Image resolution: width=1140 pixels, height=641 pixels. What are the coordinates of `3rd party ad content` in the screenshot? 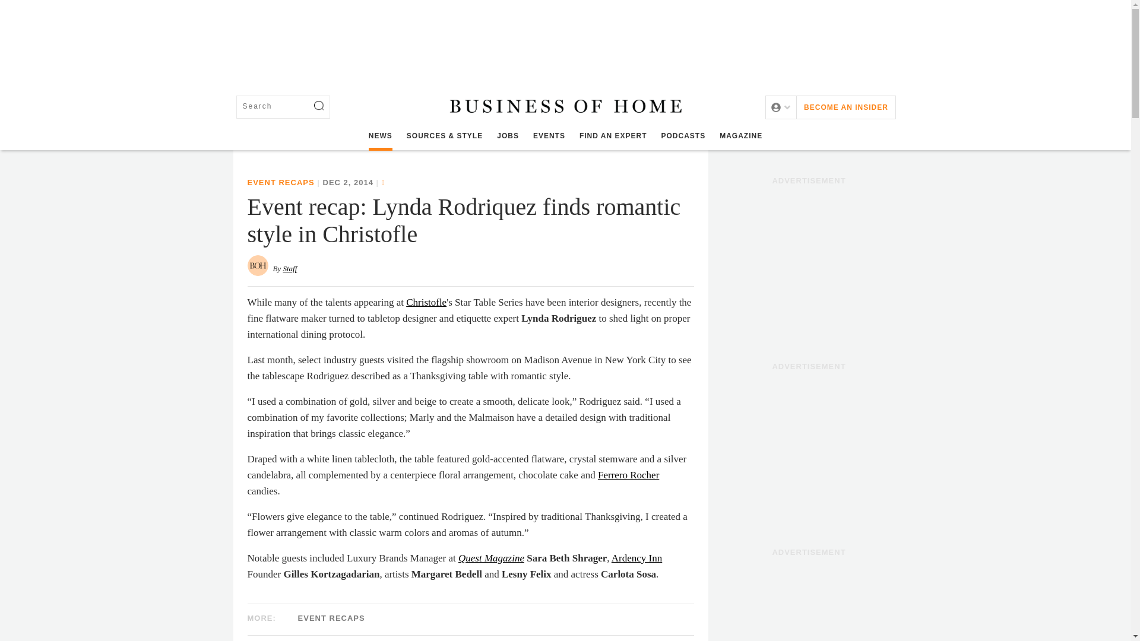 It's located at (809, 450).